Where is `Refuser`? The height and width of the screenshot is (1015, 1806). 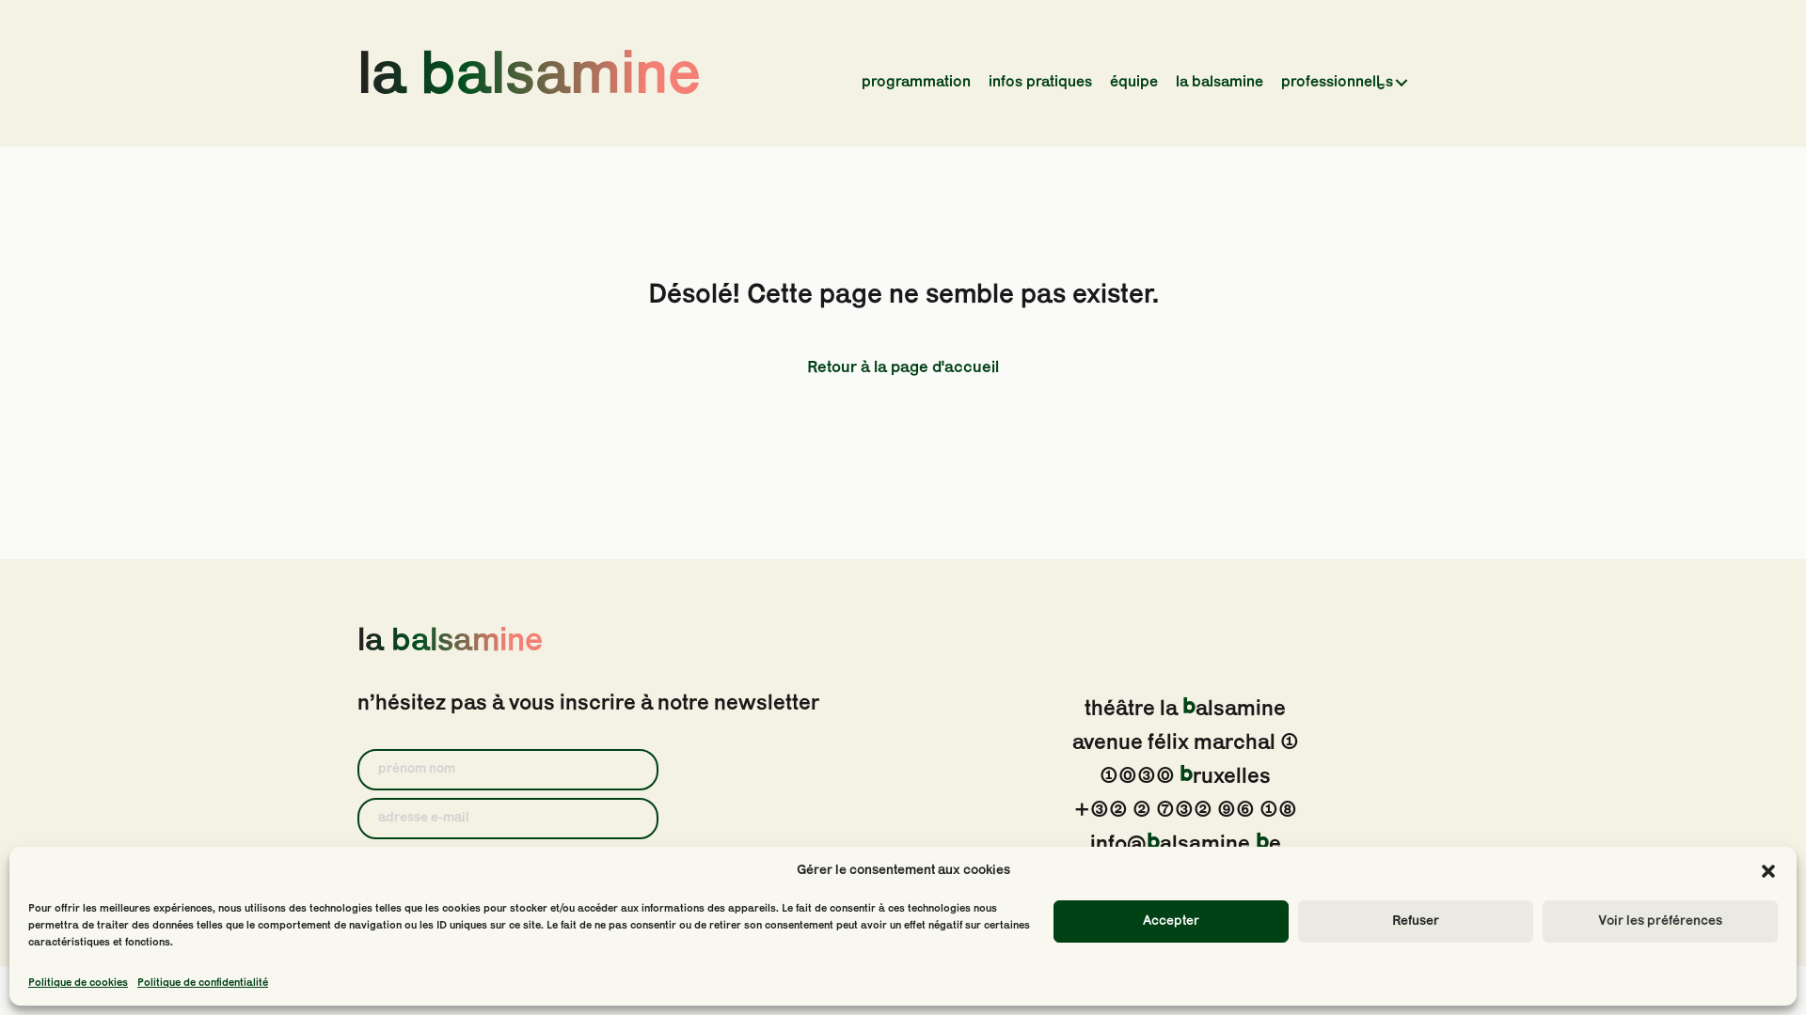
Refuser is located at coordinates (1416, 921).